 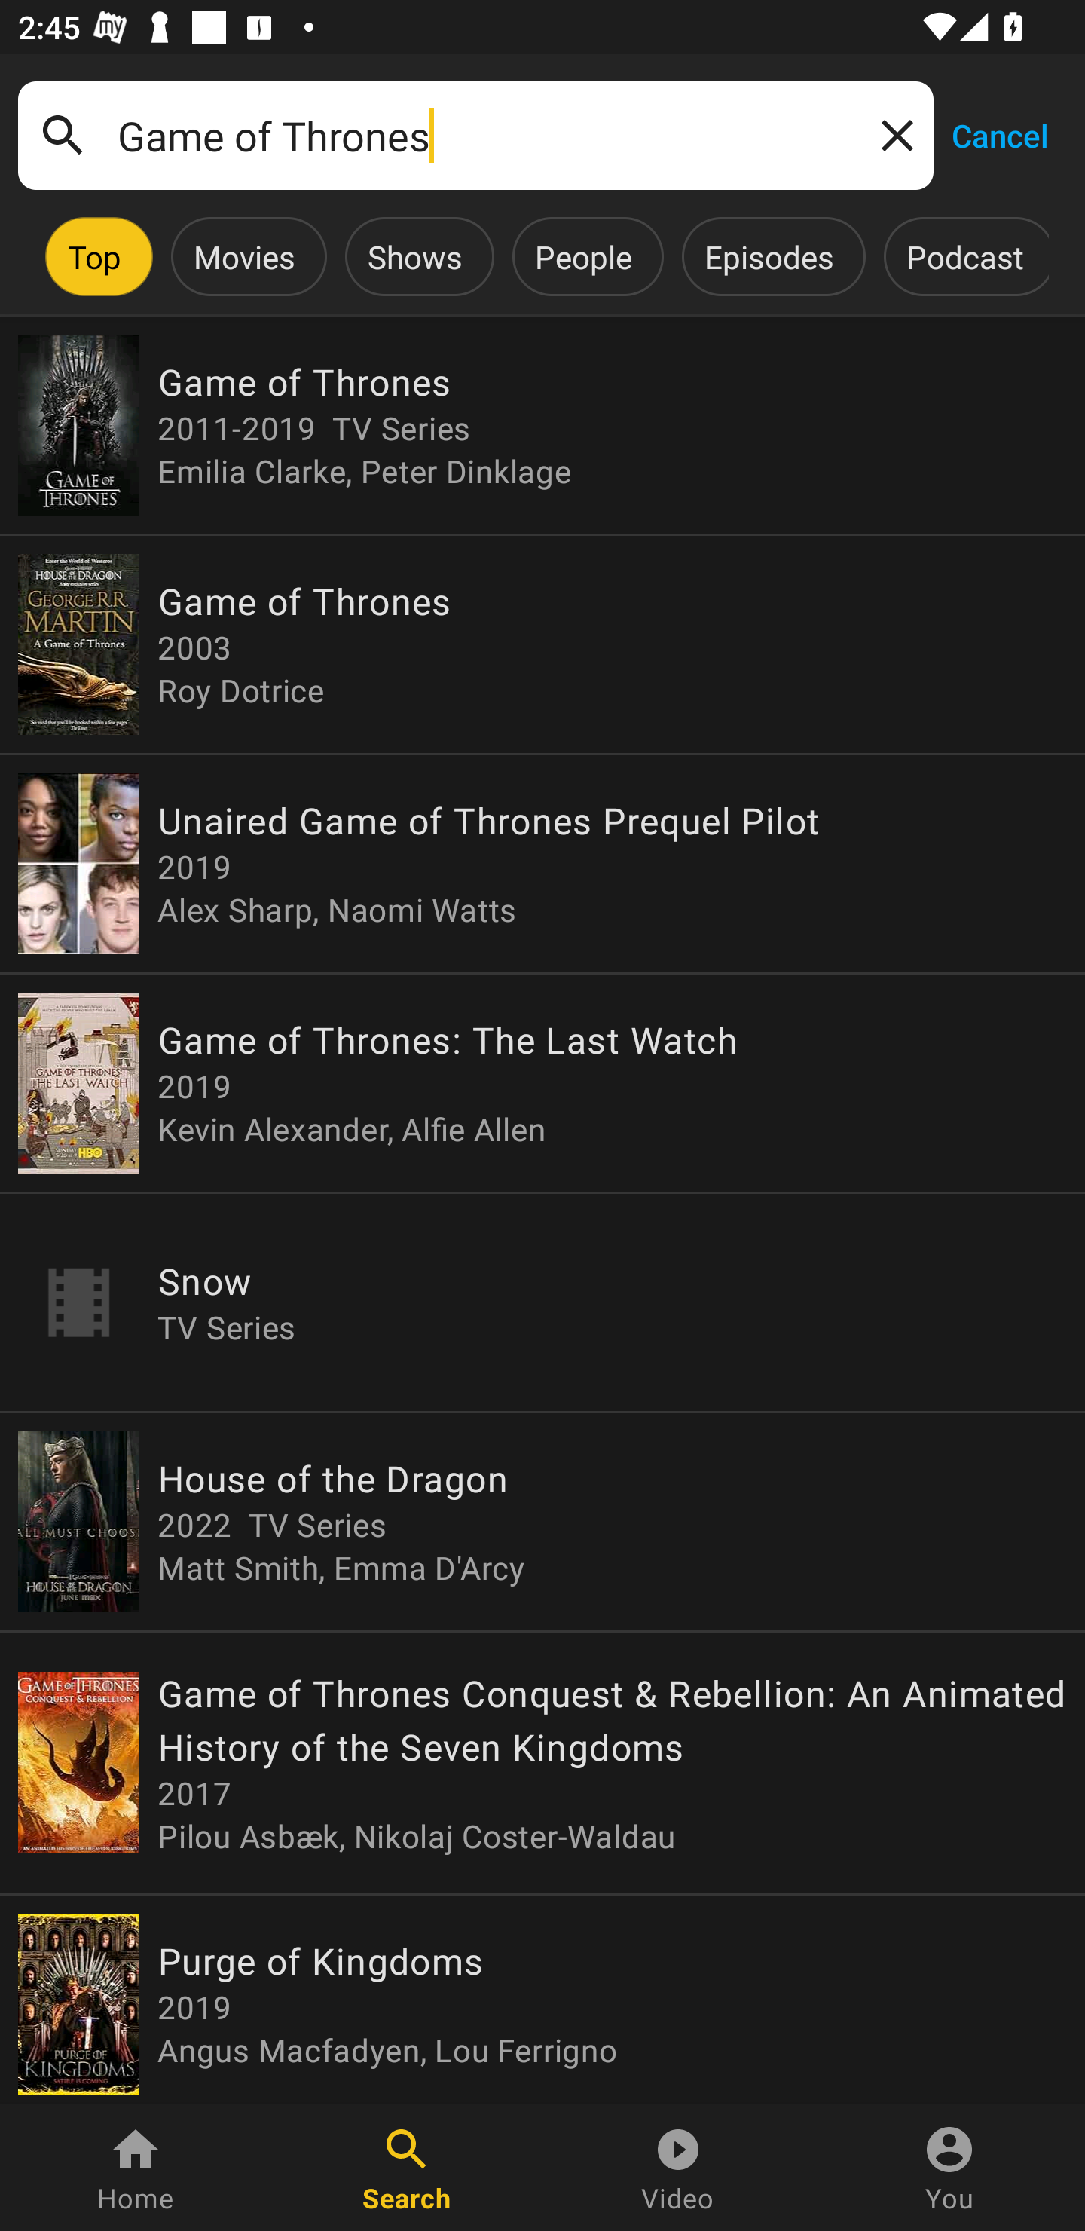 I want to click on People, so click(x=583, y=256).